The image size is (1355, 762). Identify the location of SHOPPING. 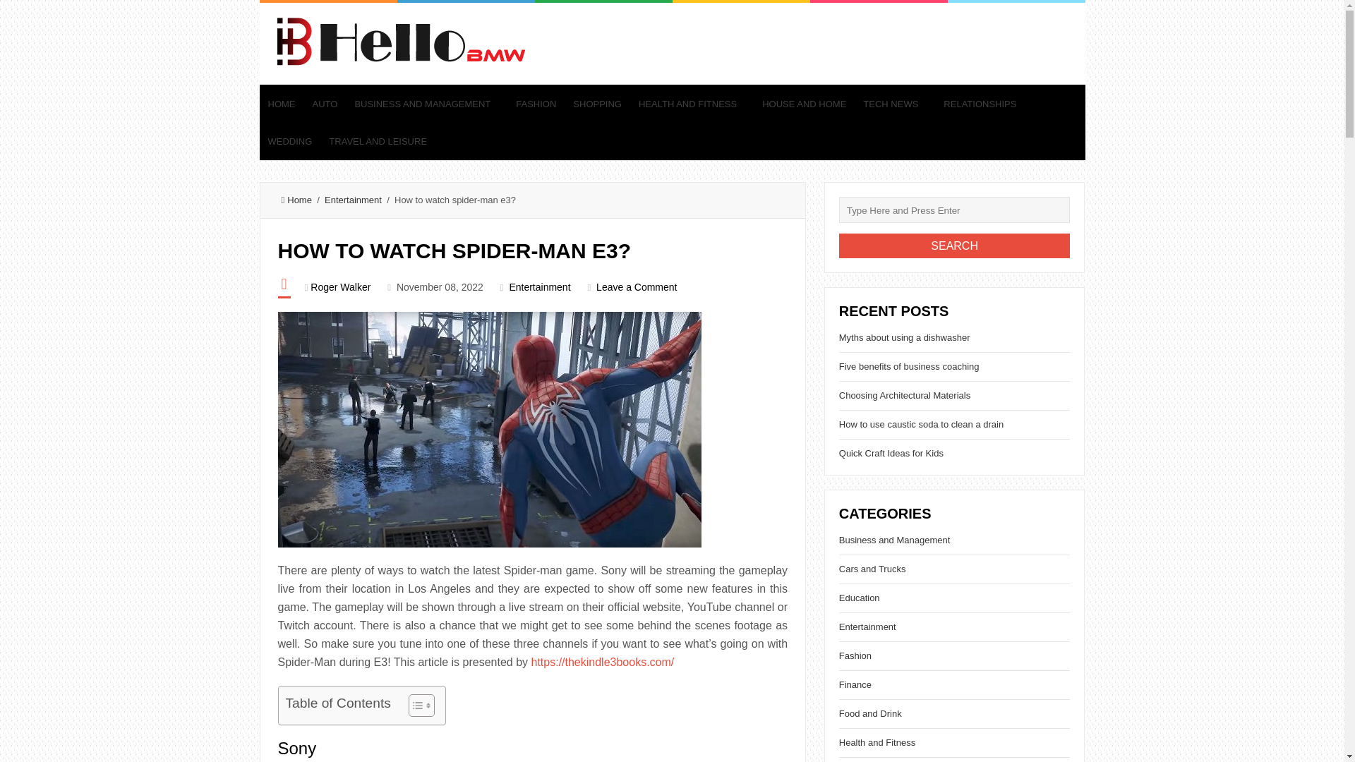
(597, 103).